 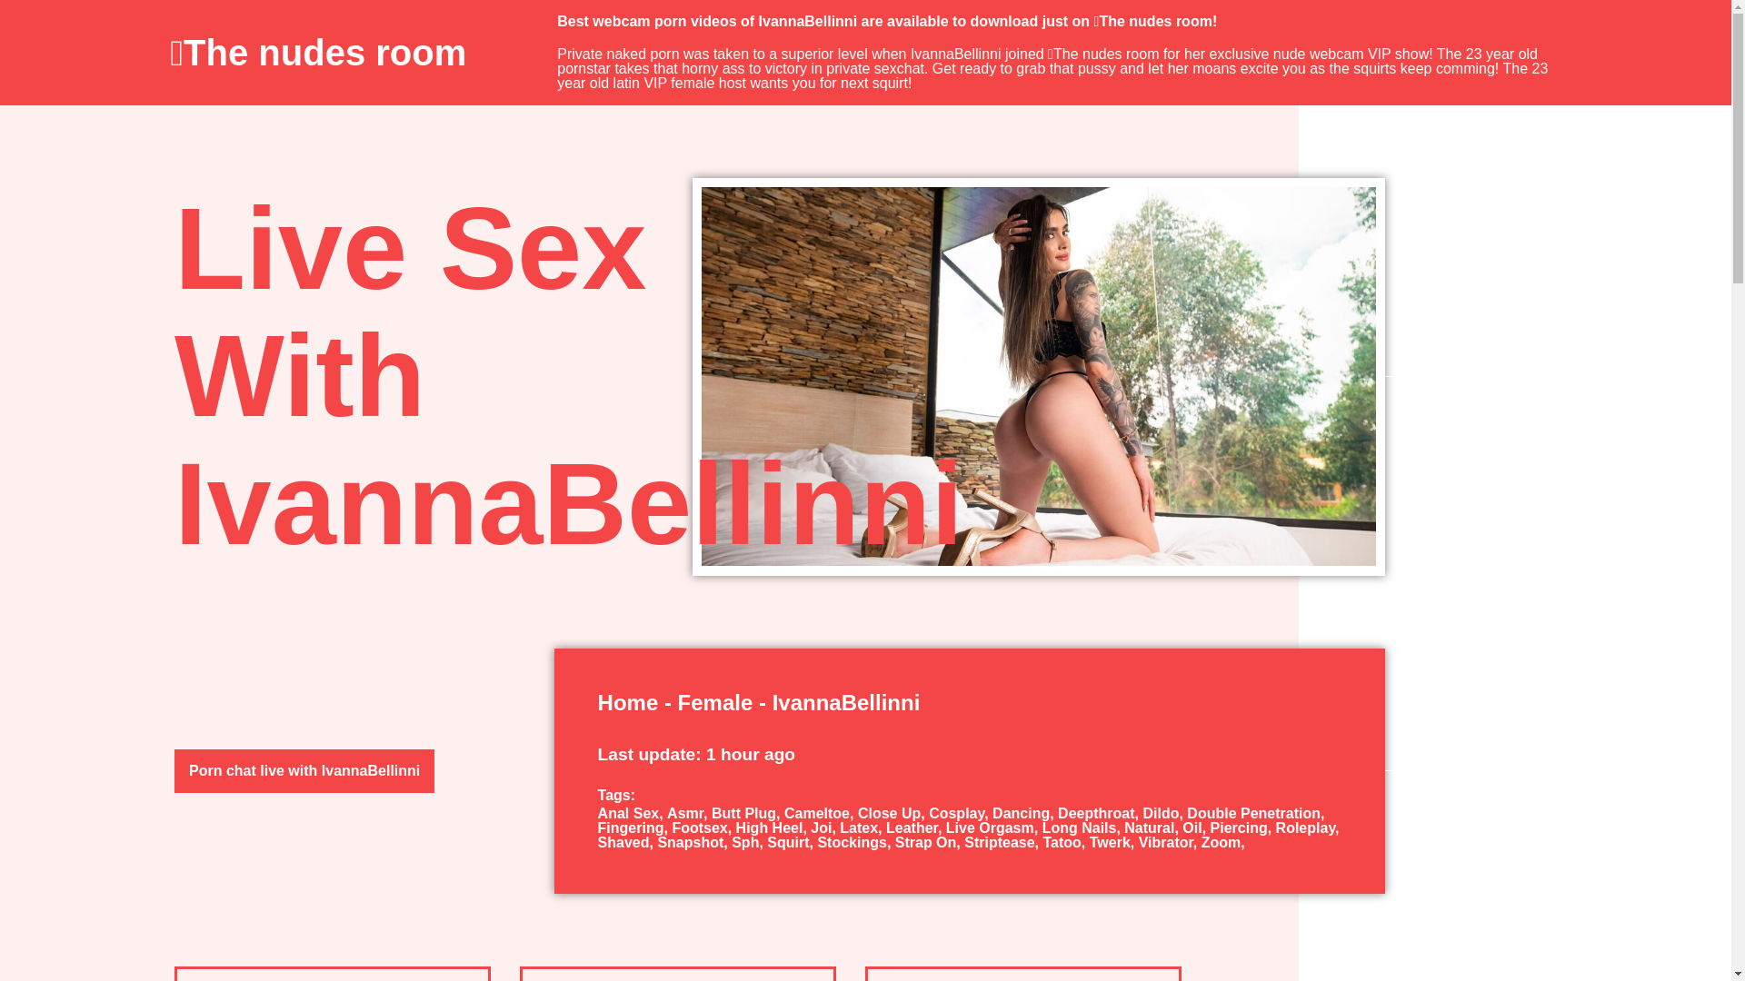 I want to click on Cosplay, so click(x=960, y=812).